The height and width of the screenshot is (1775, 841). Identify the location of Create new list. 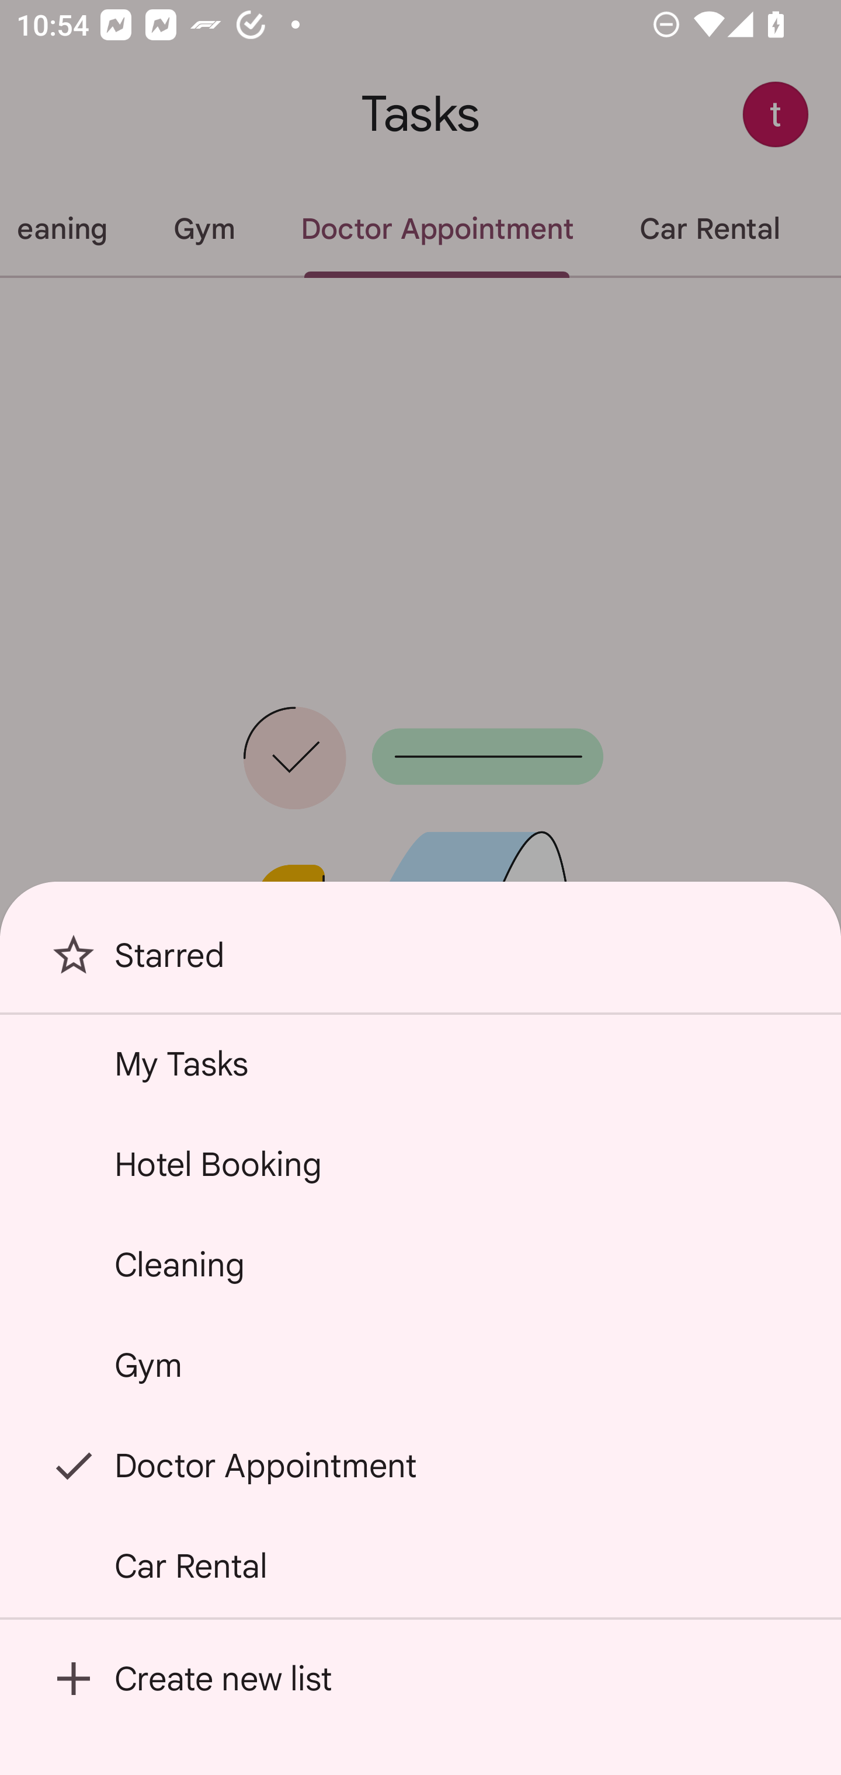
(420, 1678).